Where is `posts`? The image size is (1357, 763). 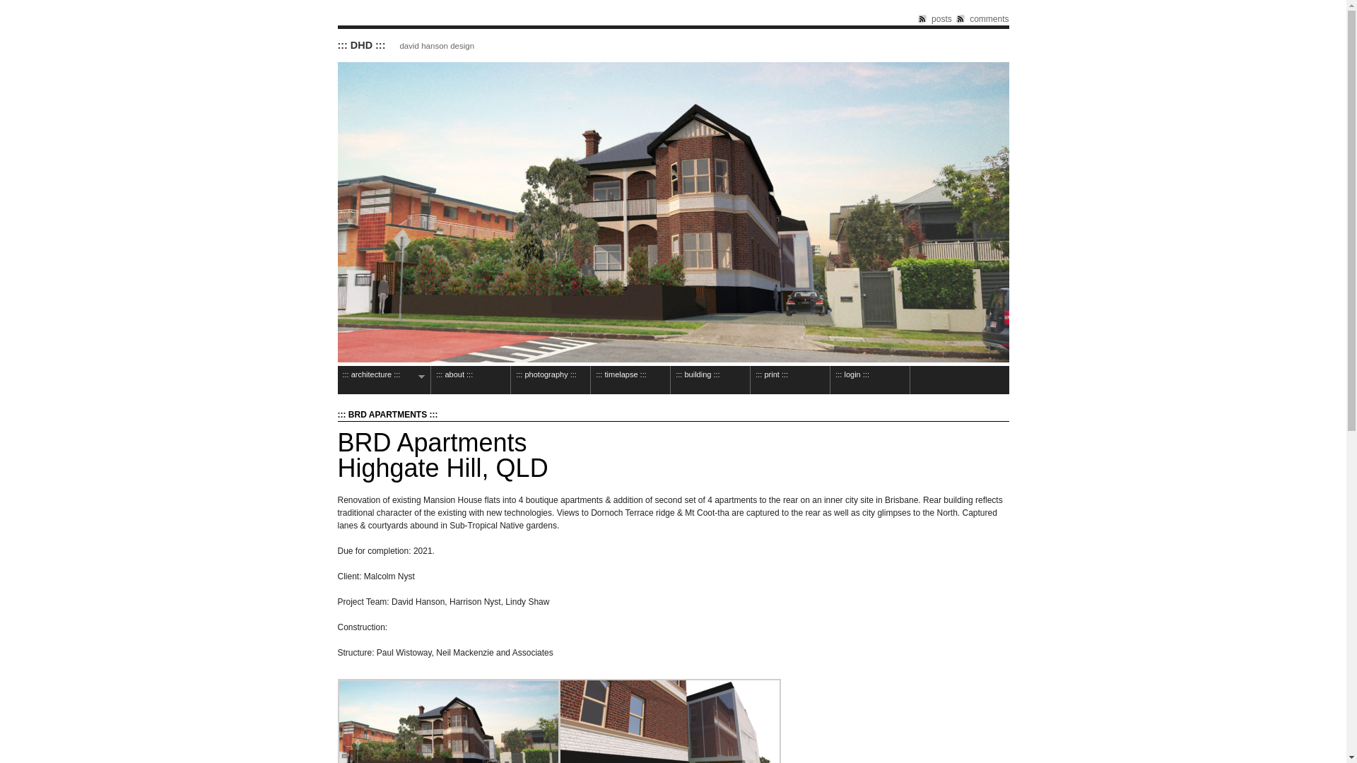
posts is located at coordinates (935, 19).